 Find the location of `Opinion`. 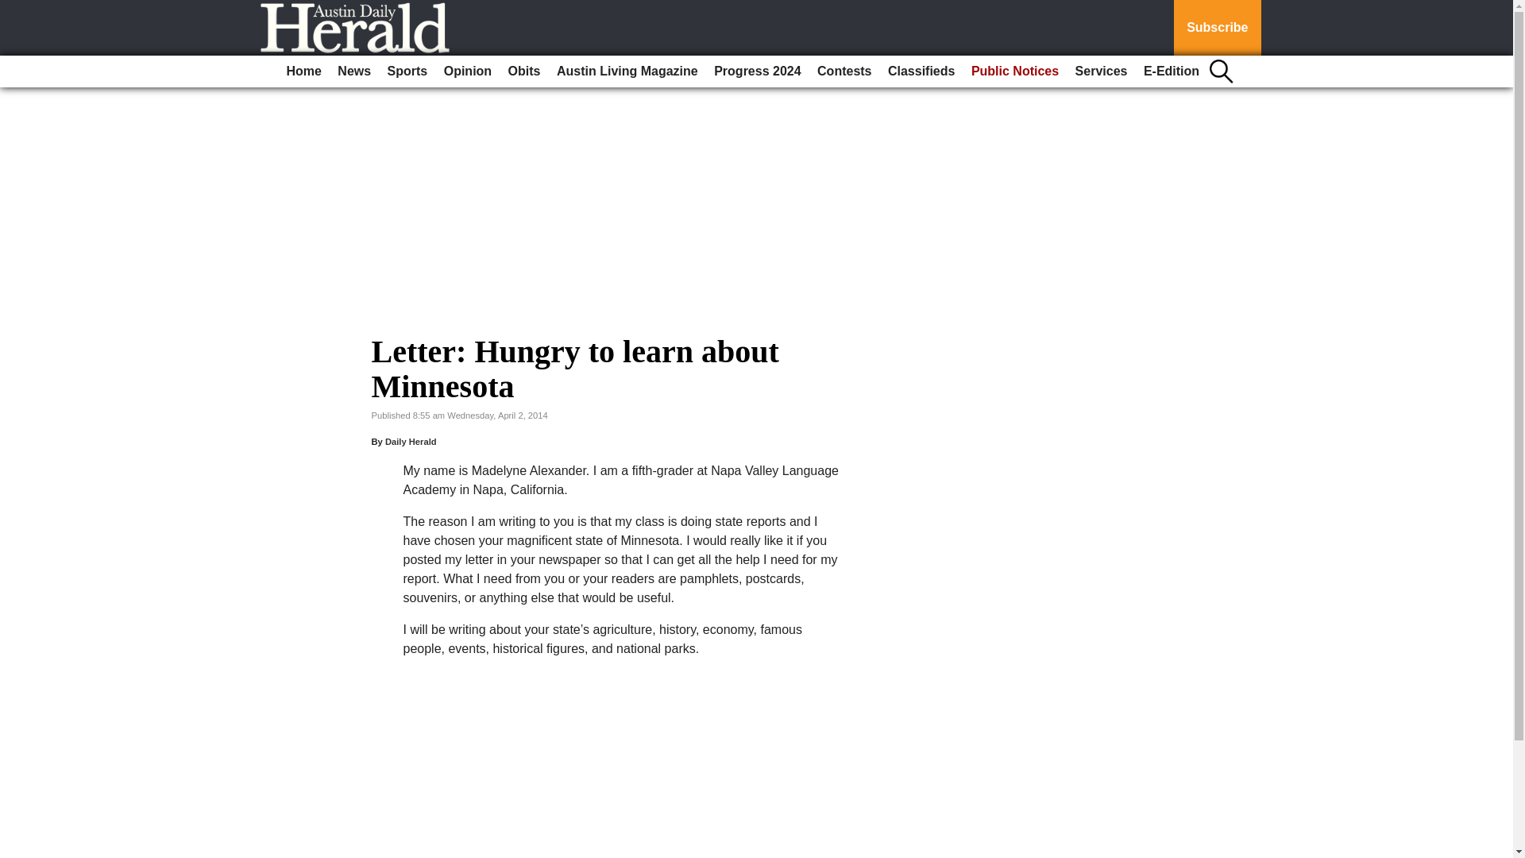

Opinion is located at coordinates (468, 71).